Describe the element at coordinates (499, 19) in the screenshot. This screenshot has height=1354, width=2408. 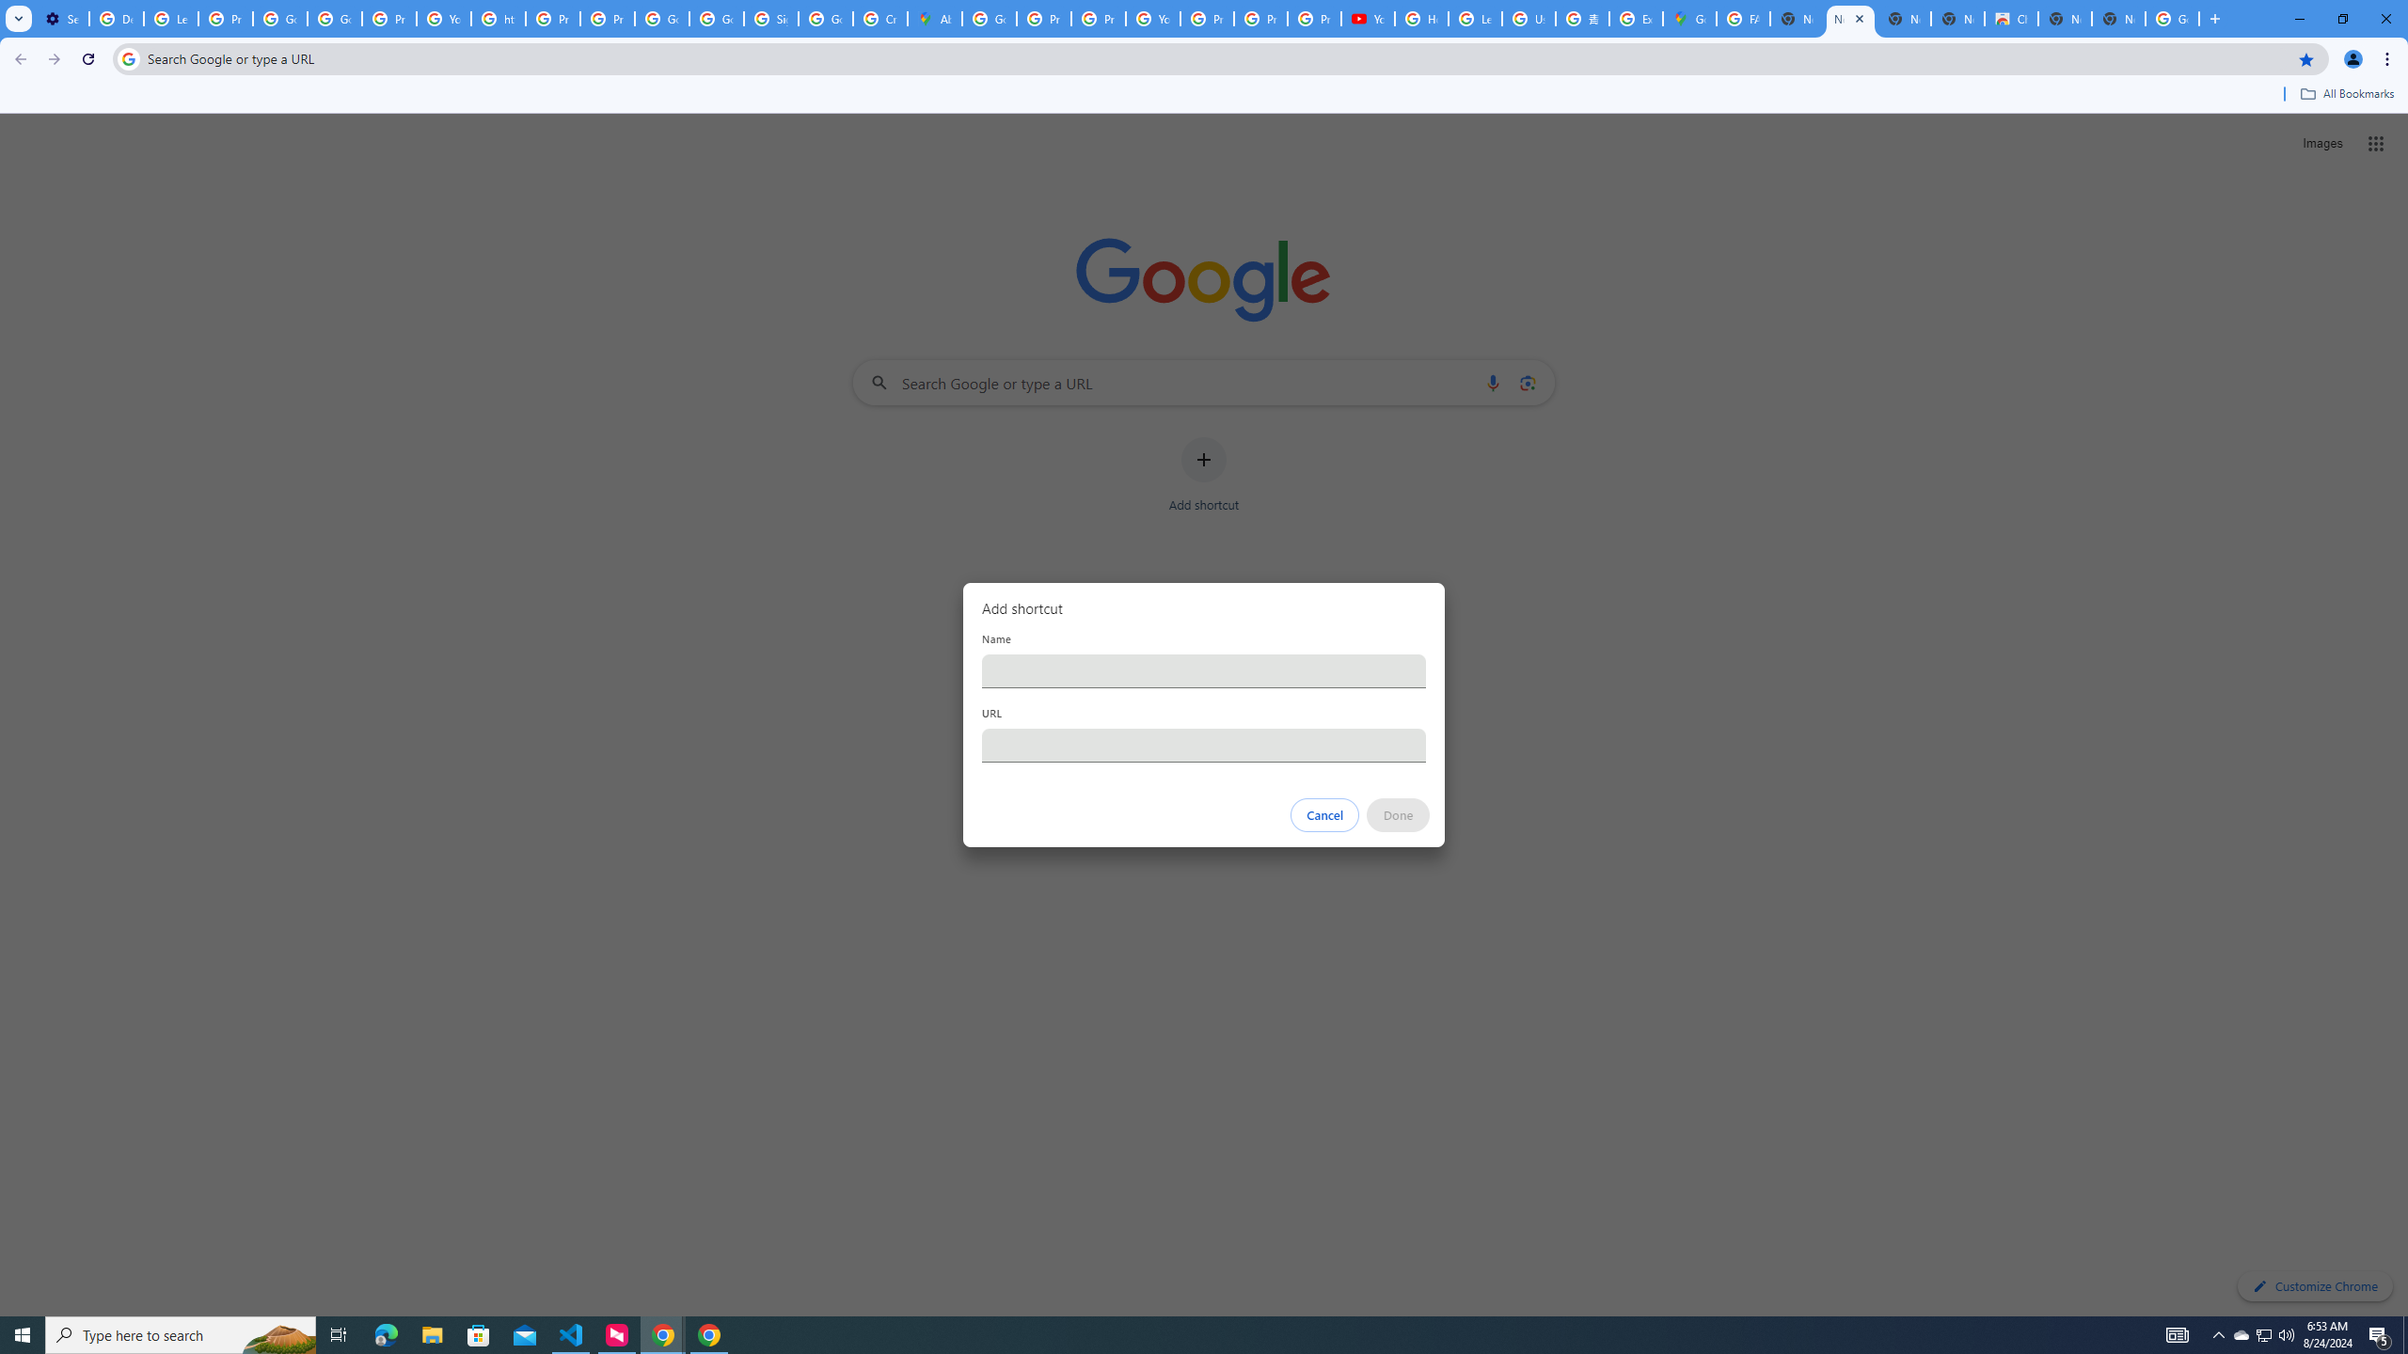
I see `https://scholar.google.com/` at that location.